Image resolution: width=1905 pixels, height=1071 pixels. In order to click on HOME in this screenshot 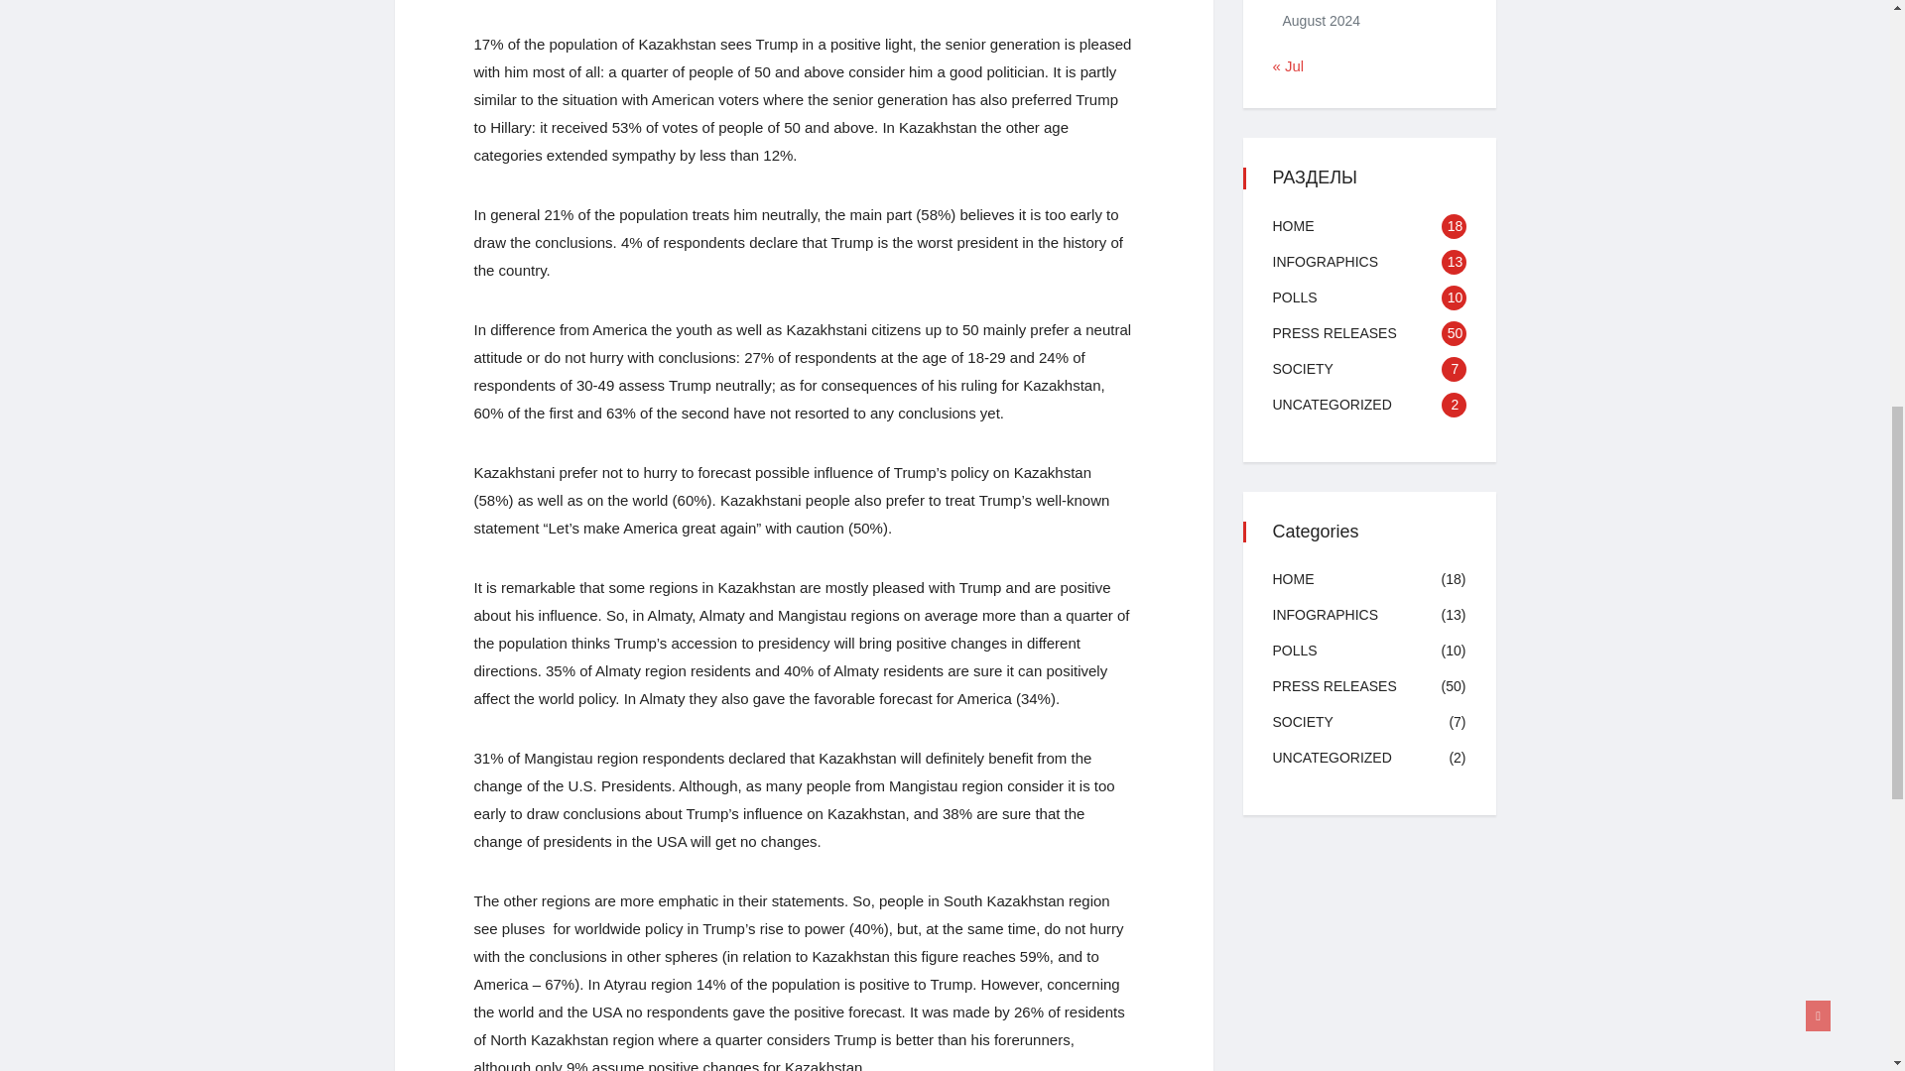, I will do `click(1293, 226)`.